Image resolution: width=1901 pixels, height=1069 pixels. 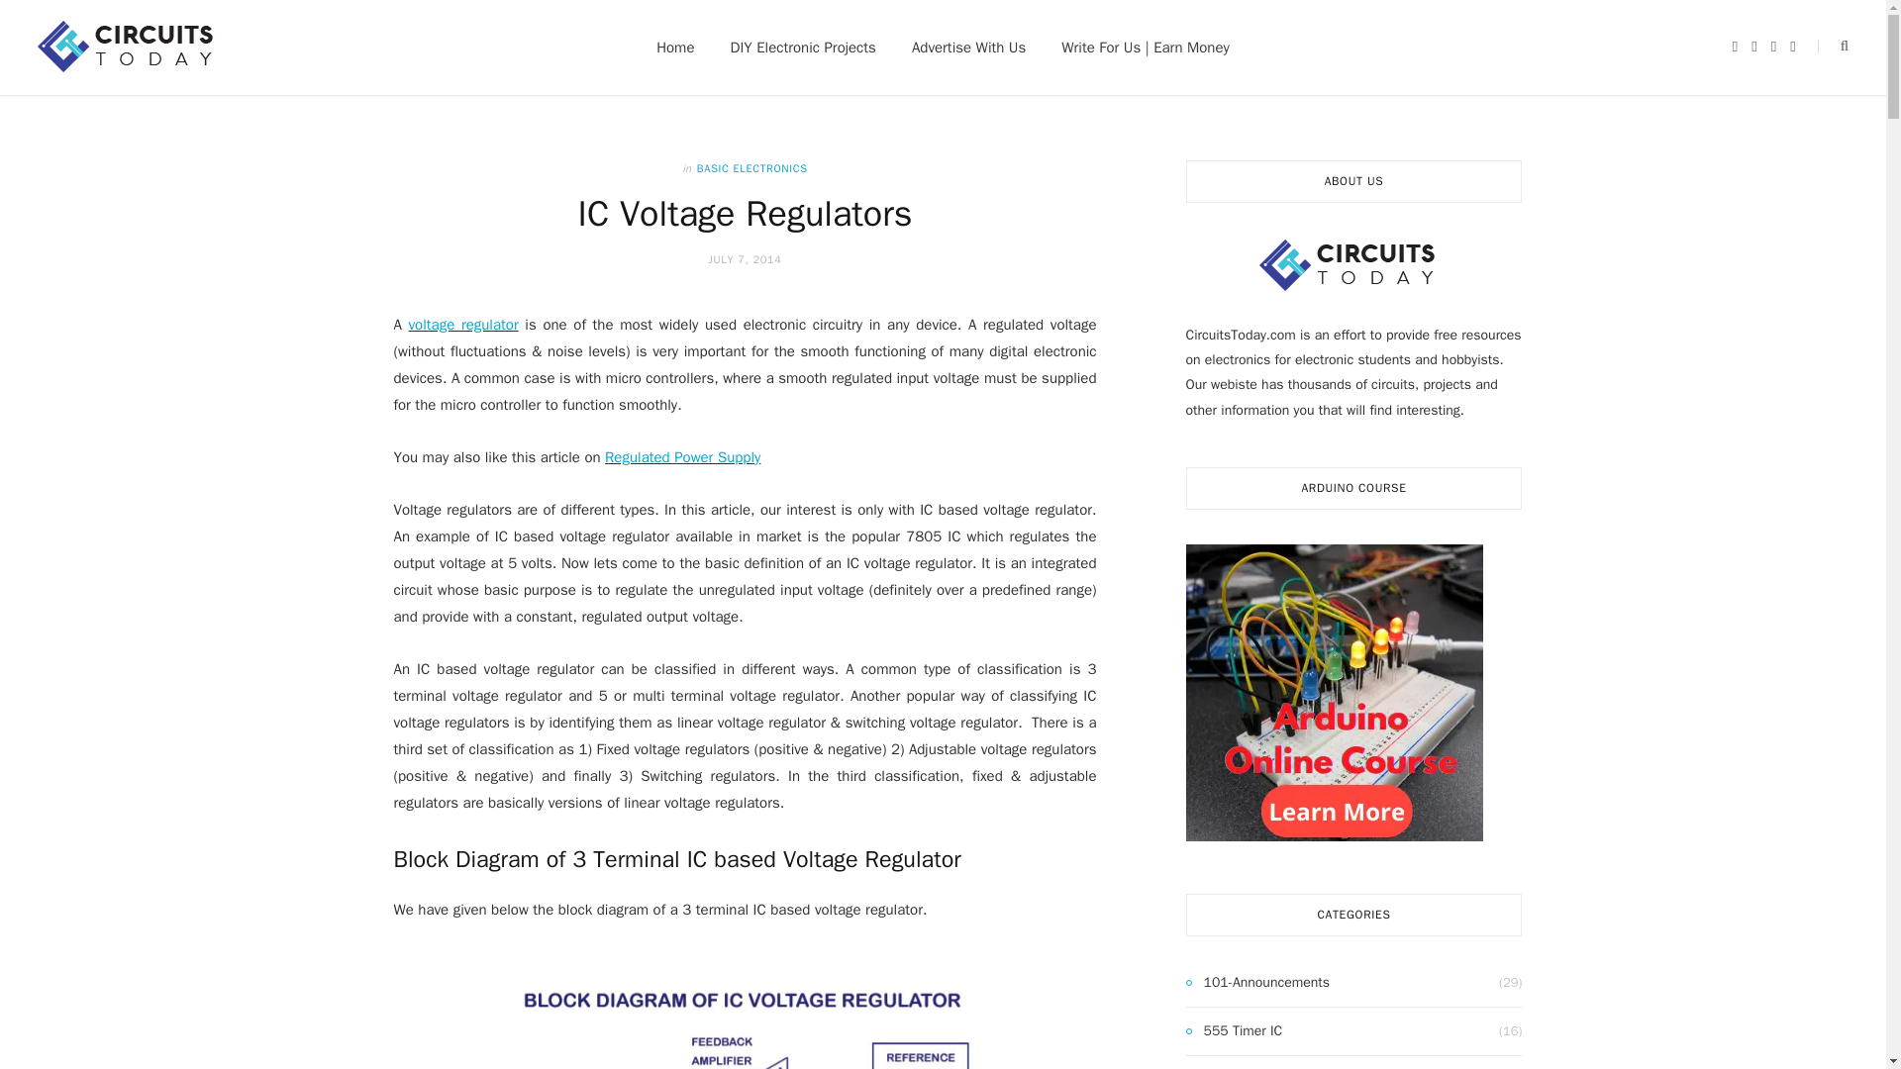 What do you see at coordinates (682, 456) in the screenshot?
I see `Regulated Power Supply` at bounding box center [682, 456].